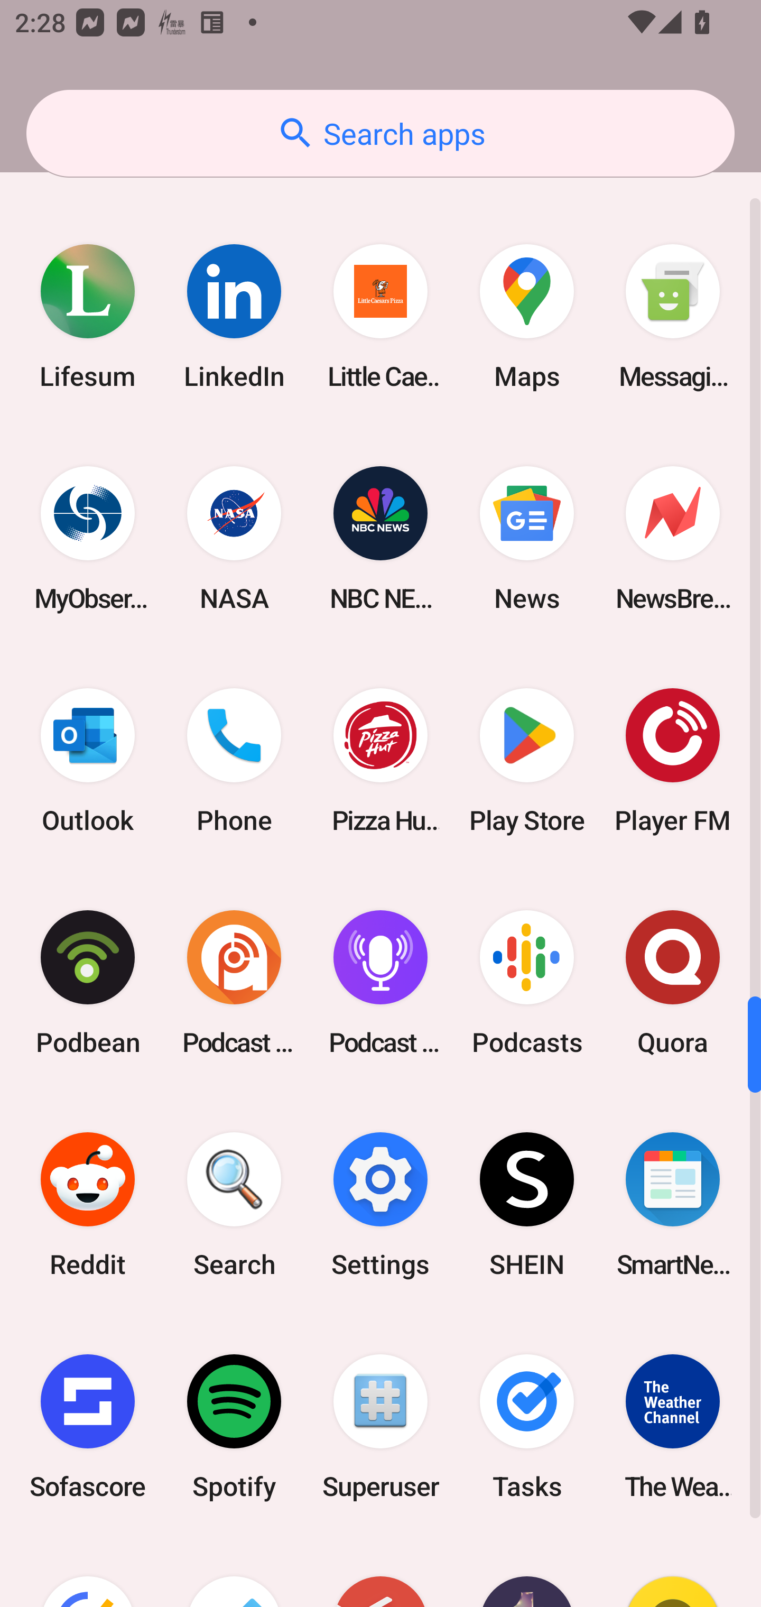  I want to click on MyObservatory, so click(88, 538).